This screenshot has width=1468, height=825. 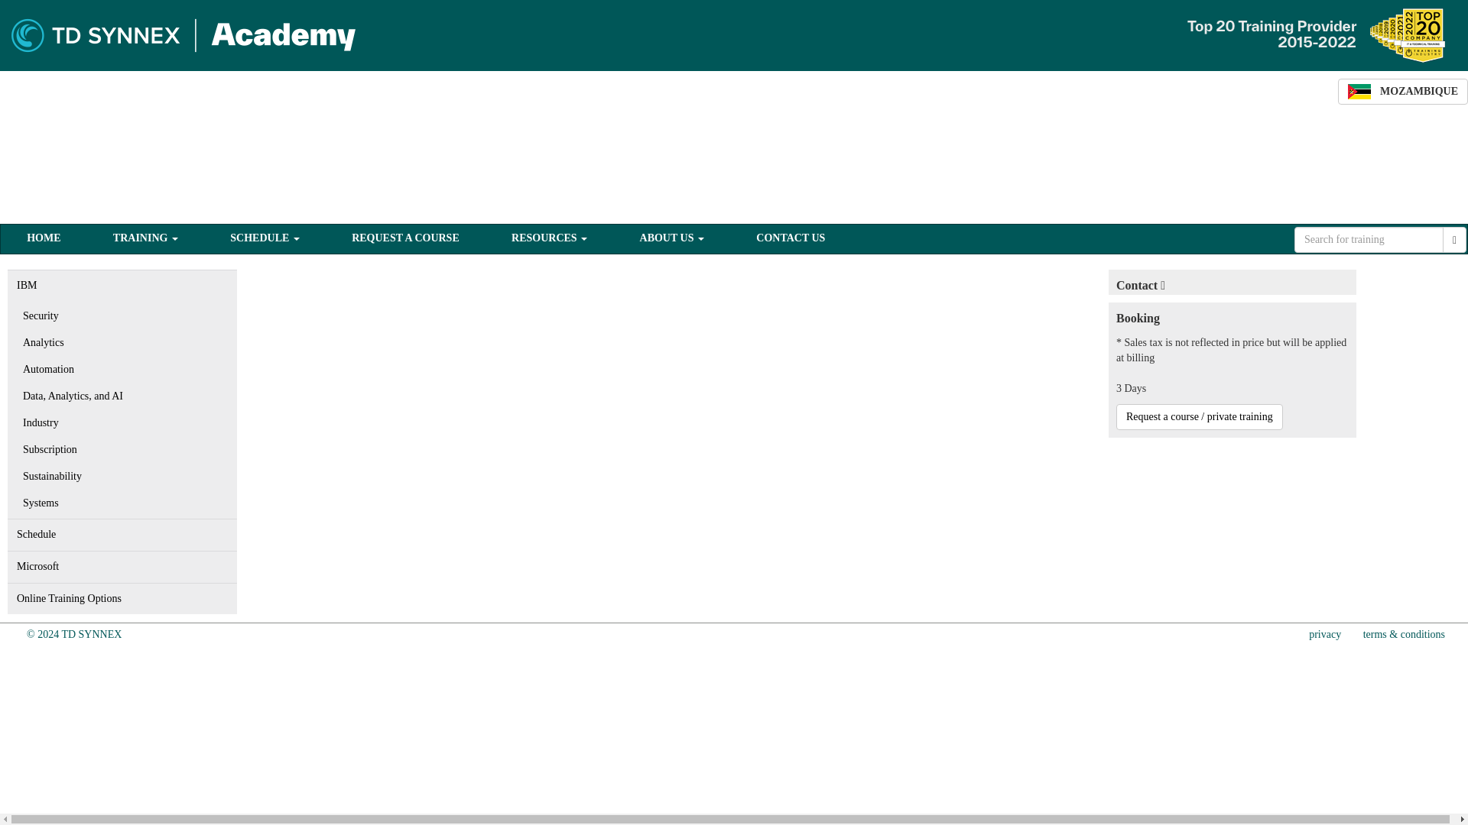 I want to click on 20190426, so click(x=73, y=634).